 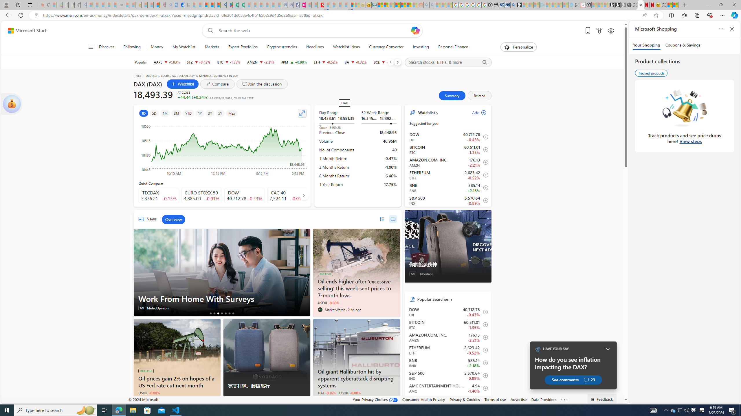 What do you see at coordinates (153, 113) in the screenshot?
I see `5D` at bounding box center [153, 113].